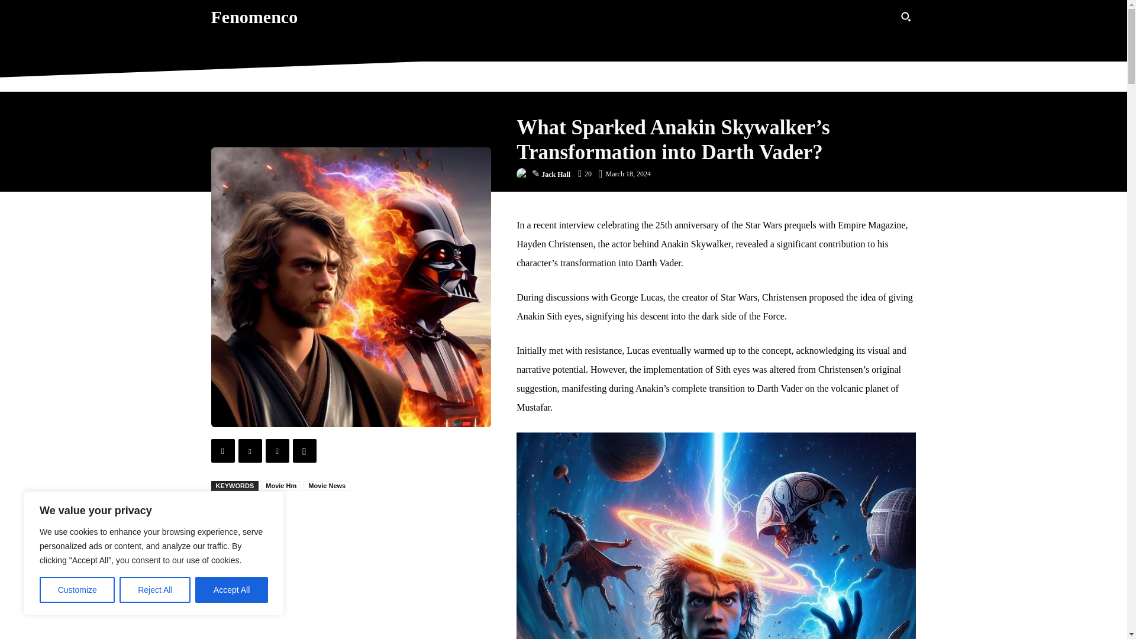  Describe the element at coordinates (232, 590) in the screenshot. I see `Accept All` at that location.